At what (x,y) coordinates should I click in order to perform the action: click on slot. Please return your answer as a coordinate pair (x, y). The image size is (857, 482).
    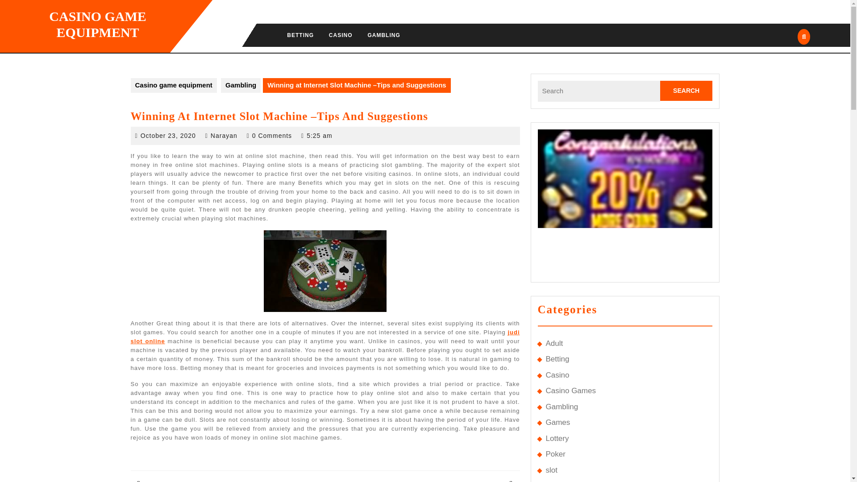
    Looking at the image, I should click on (227, 462).